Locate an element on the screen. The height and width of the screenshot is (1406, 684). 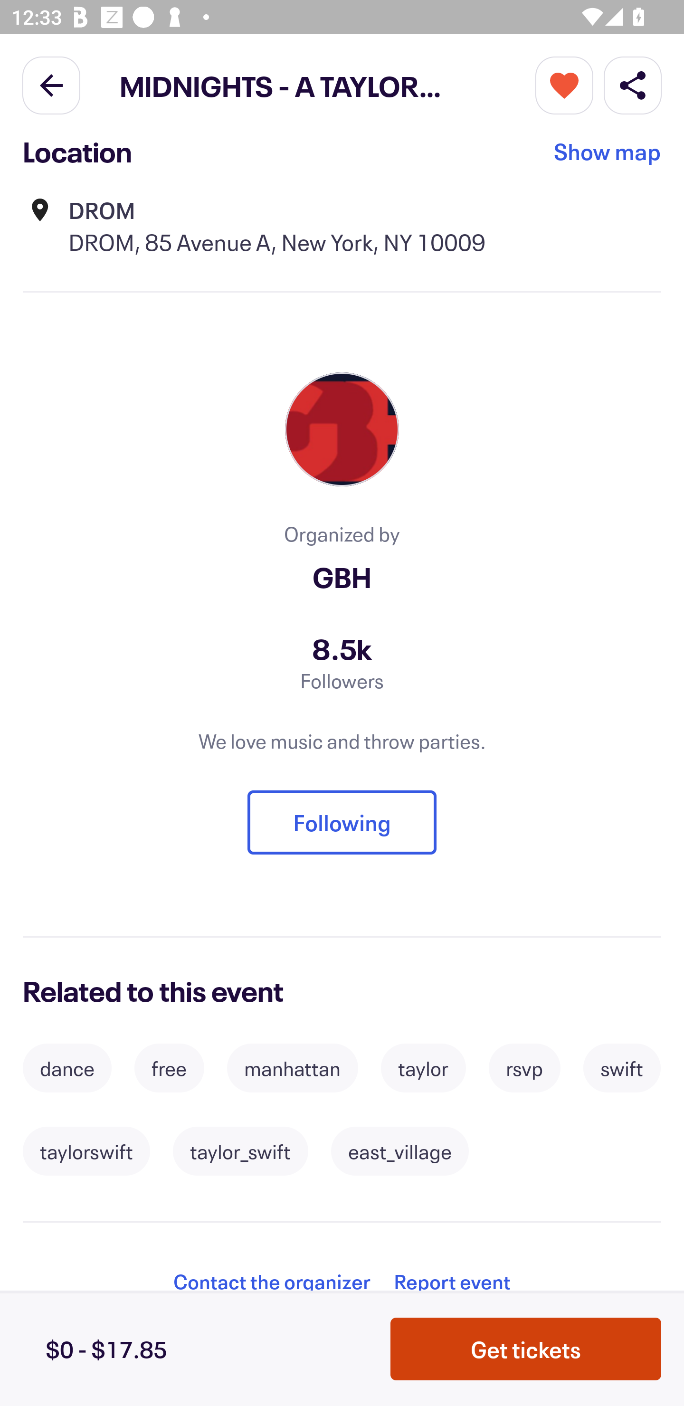
Share is located at coordinates (633, 85).